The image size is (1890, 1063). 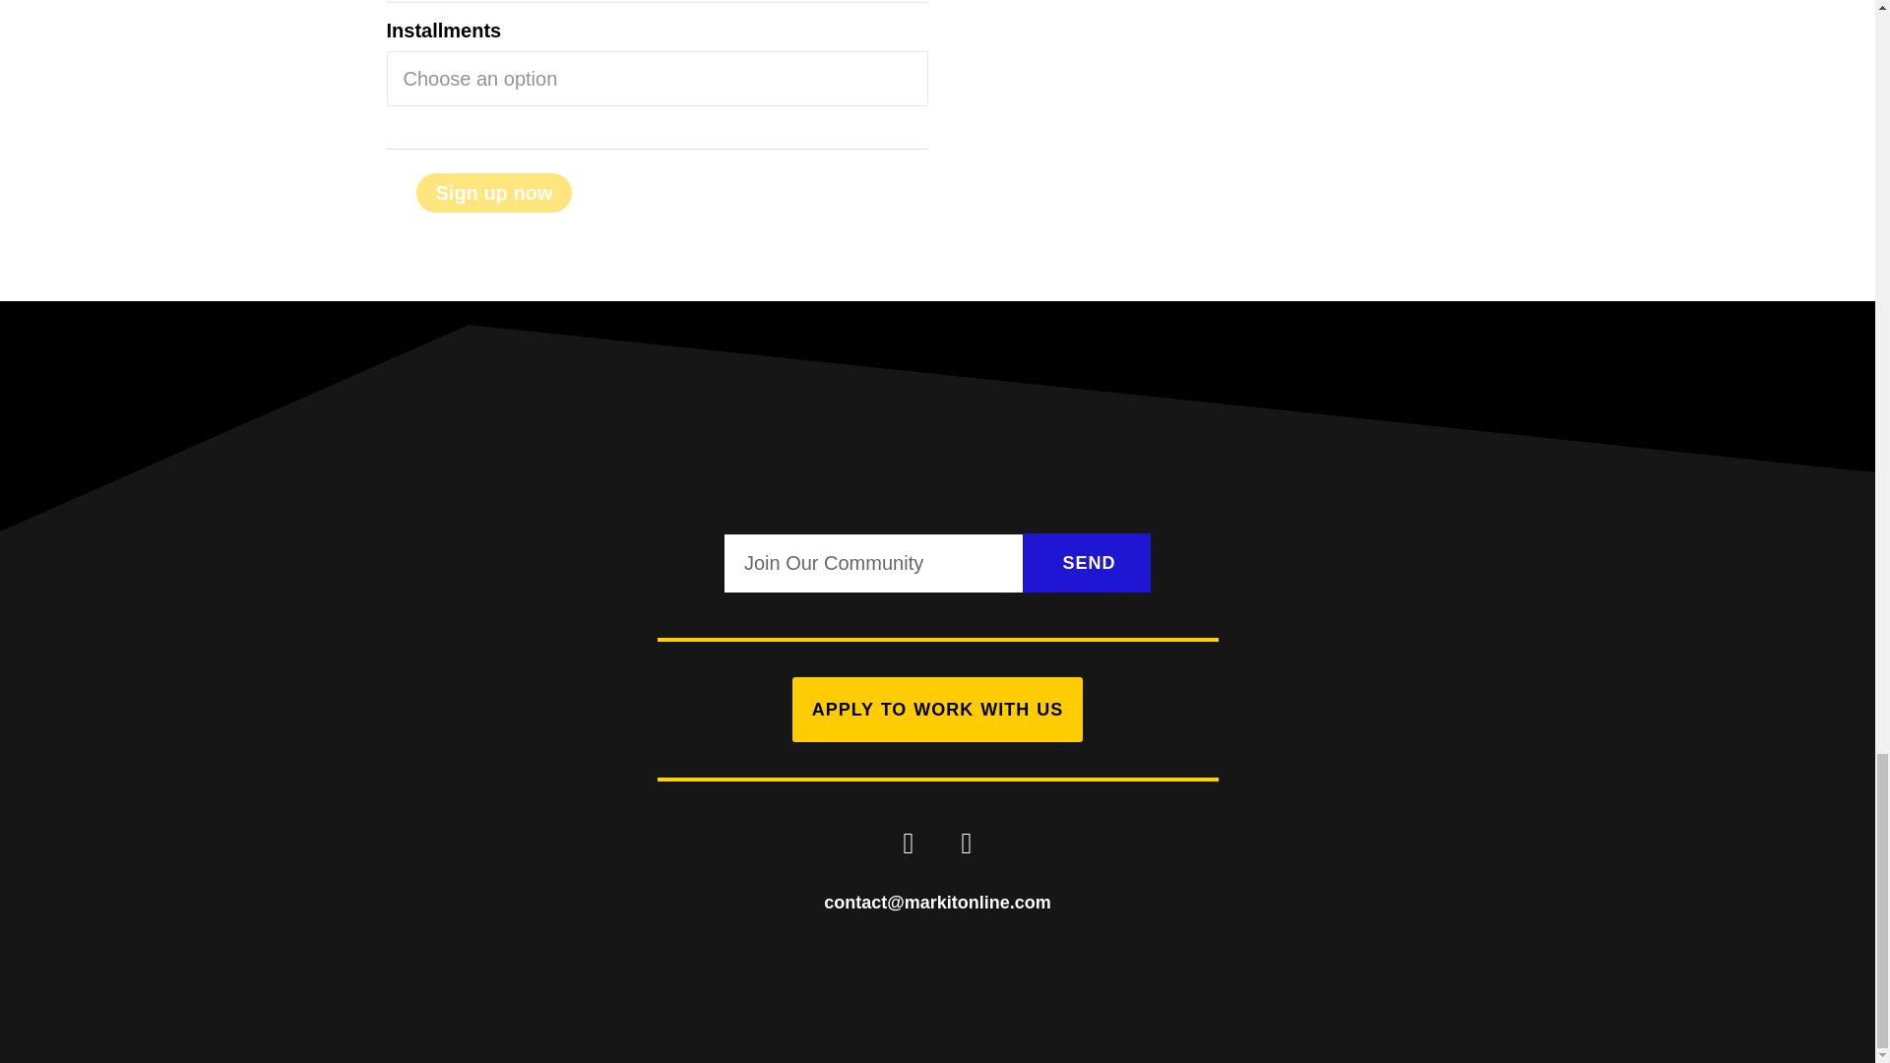 I want to click on Sign up now, so click(x=494, y=193).